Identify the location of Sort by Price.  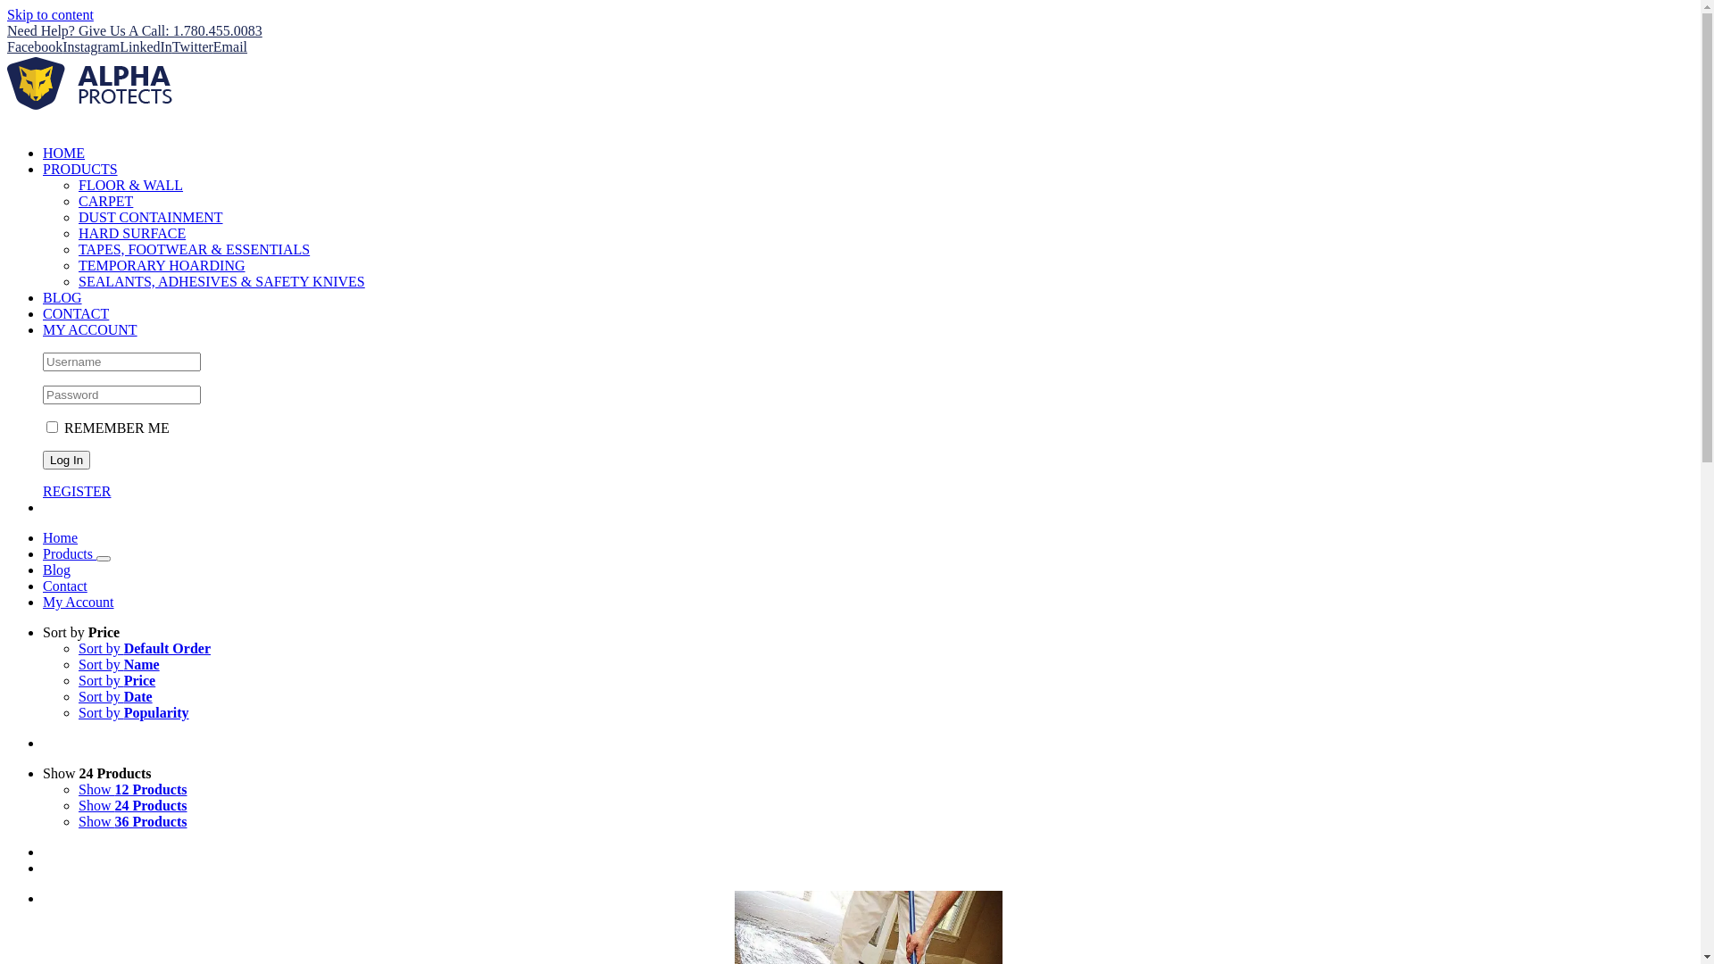
(81, 632).